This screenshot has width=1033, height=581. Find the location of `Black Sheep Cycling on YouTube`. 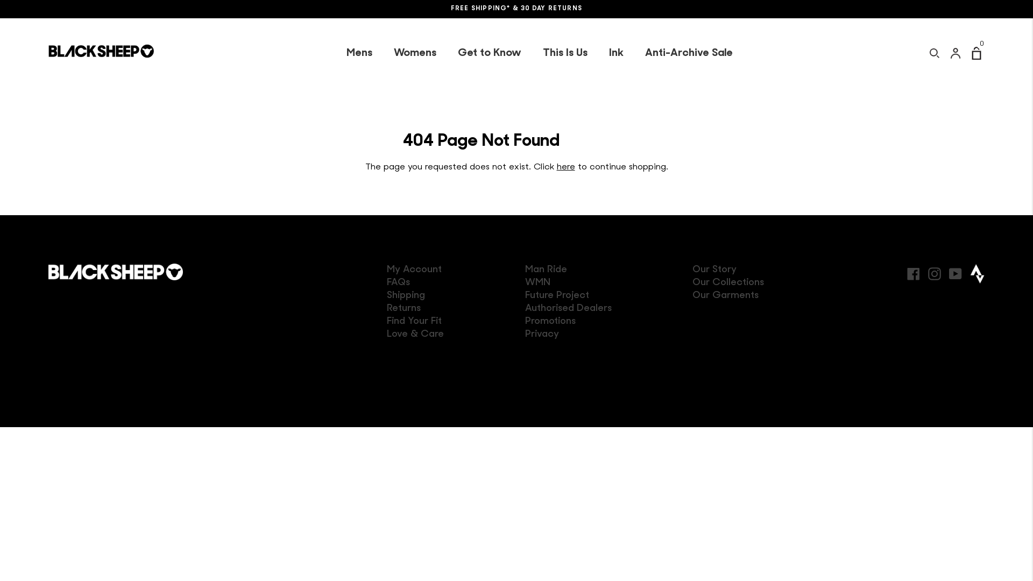

Black Sheep Cycling on YouTube is located at coordinates (956, 272).